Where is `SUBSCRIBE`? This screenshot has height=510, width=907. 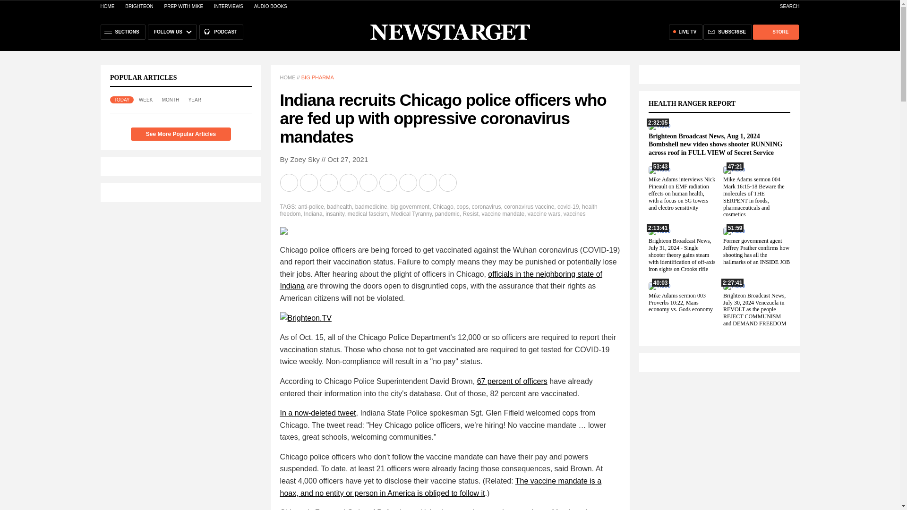
SUBSCRIBE is located at coordinates (727, 32).